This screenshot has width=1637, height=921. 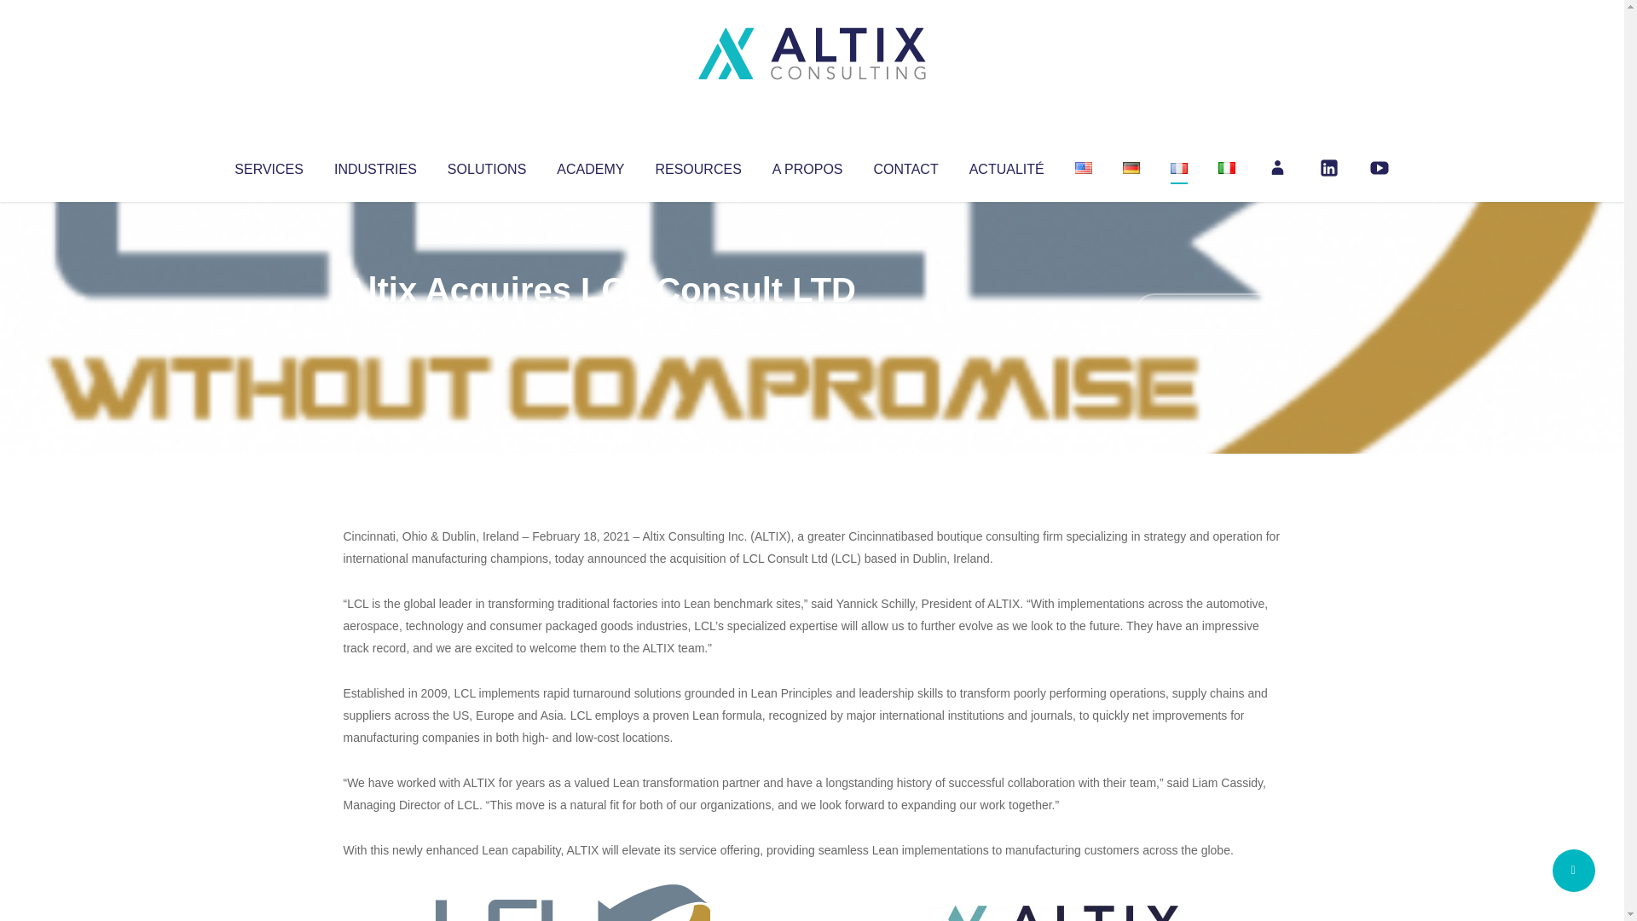 I want to click on Articles par Altix, so click(x=375, y=324).